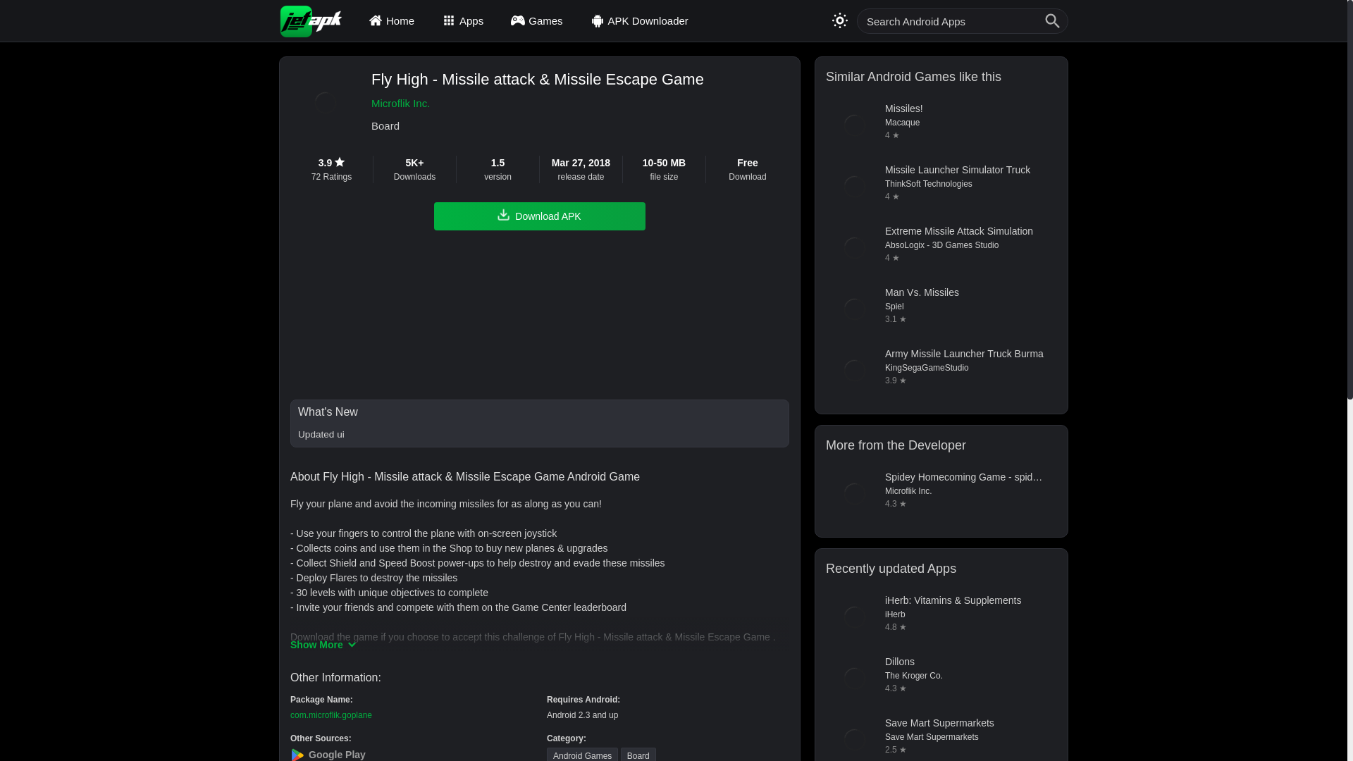 The height and width of the screenshot is (761, 1353). What do you see at coordinates (537, 127) in the screenshot?
I see `Board` at bounding box center [537, 127].